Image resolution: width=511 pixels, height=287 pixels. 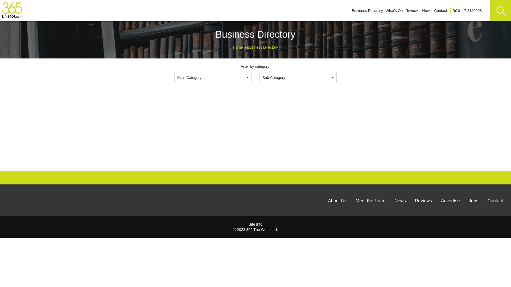 What do you see at coordinates (440, 11) in the screenshot?
I see `Contact` at bounding box center [440, 11].